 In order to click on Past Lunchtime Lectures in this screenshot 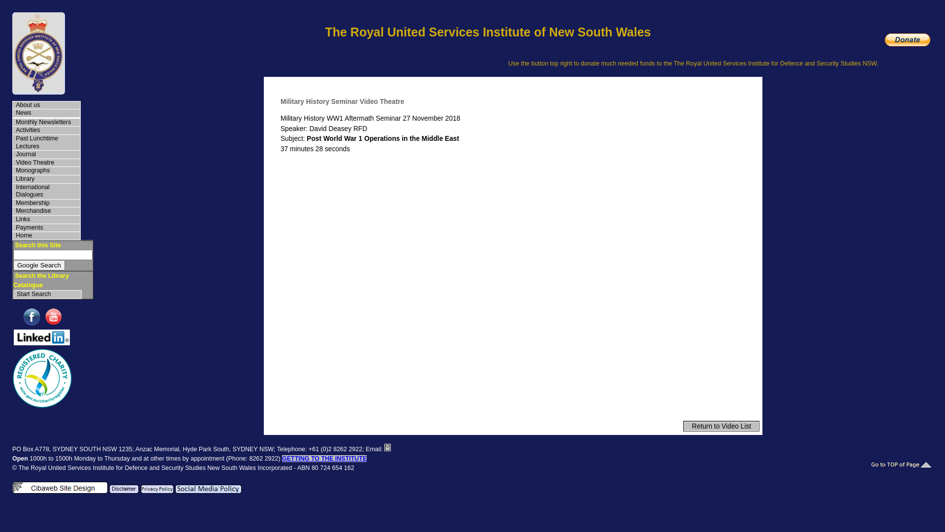, I will do `click(46, 143)`.